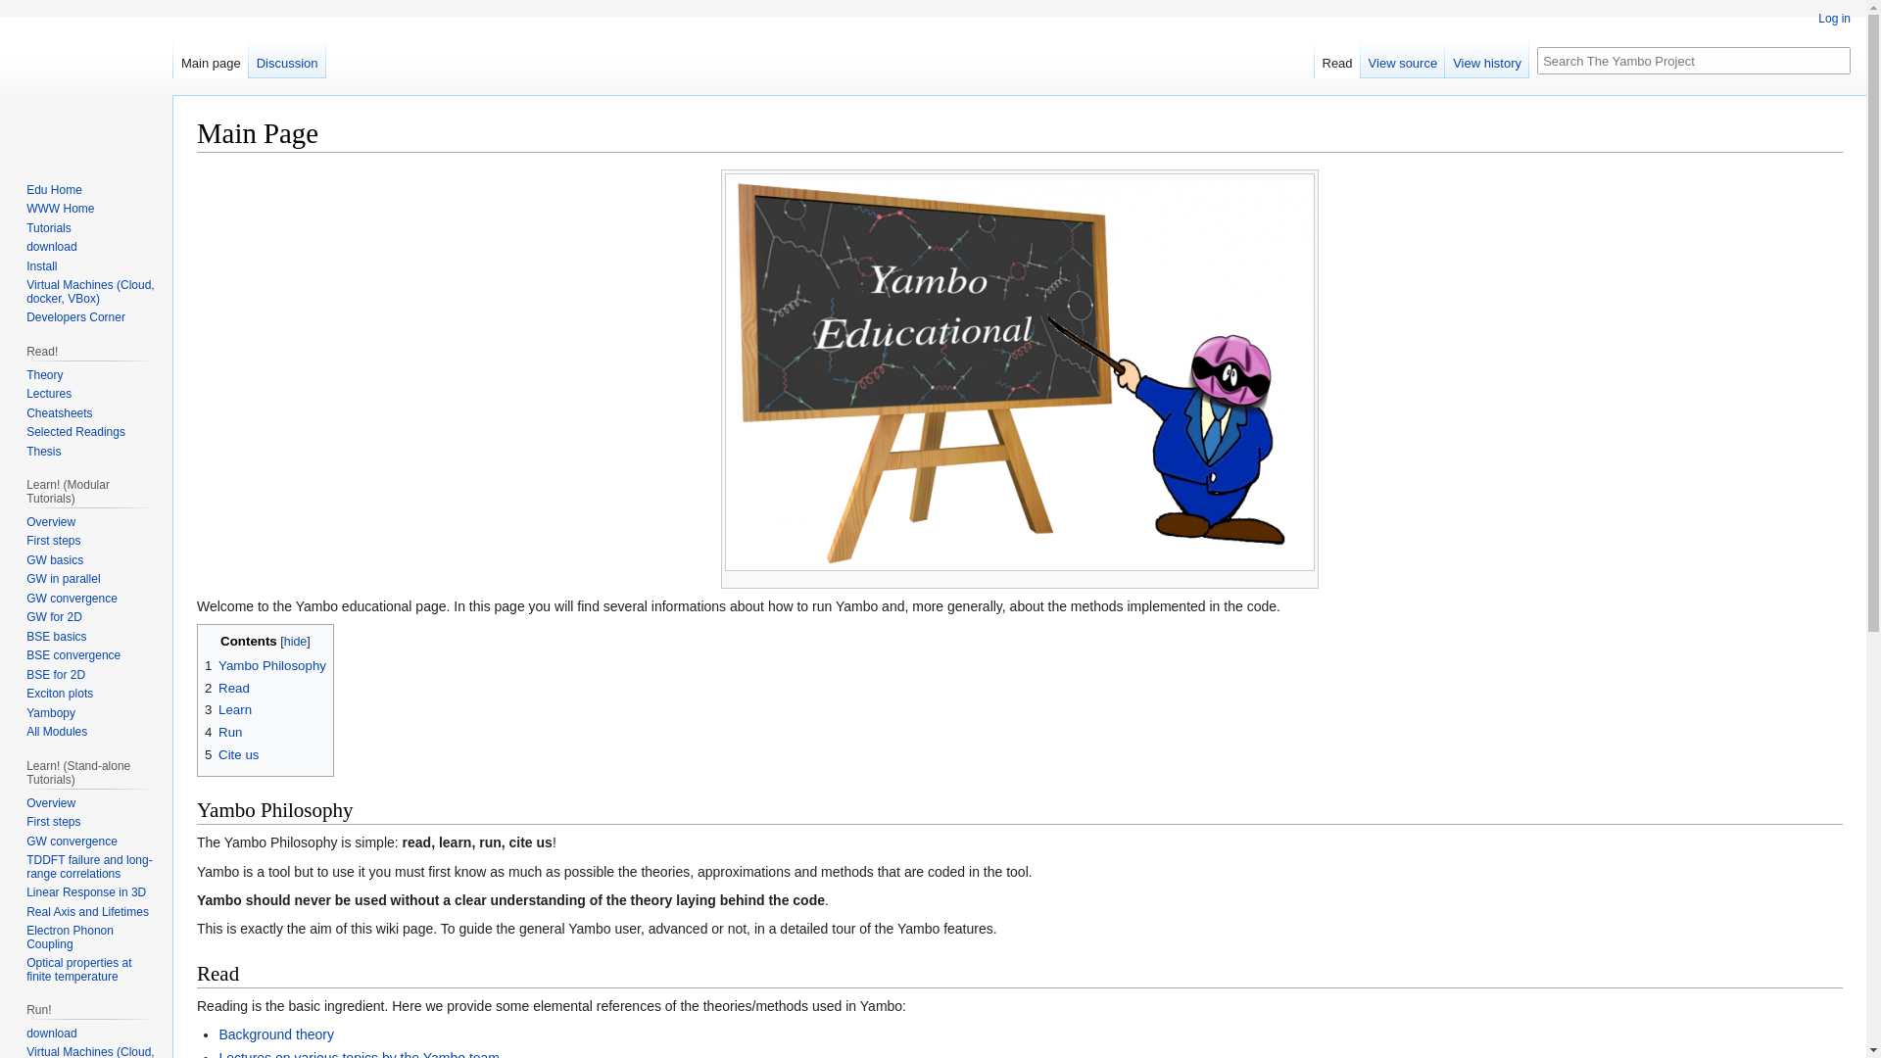 This screenshot has width=1881, height=1058. I want to click on 3 Learn, so click(228, 709).